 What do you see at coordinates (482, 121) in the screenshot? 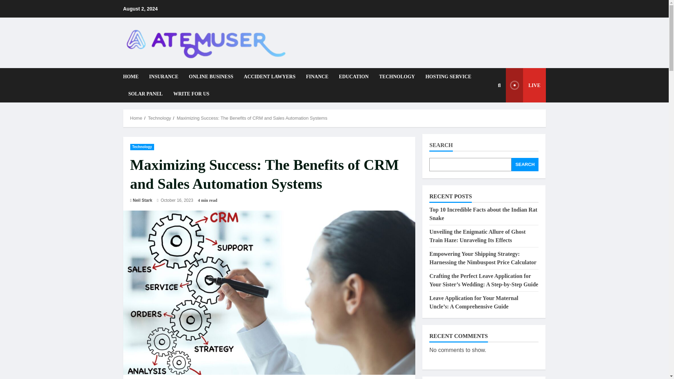
I see `Search` at bounding box center [482, 121].